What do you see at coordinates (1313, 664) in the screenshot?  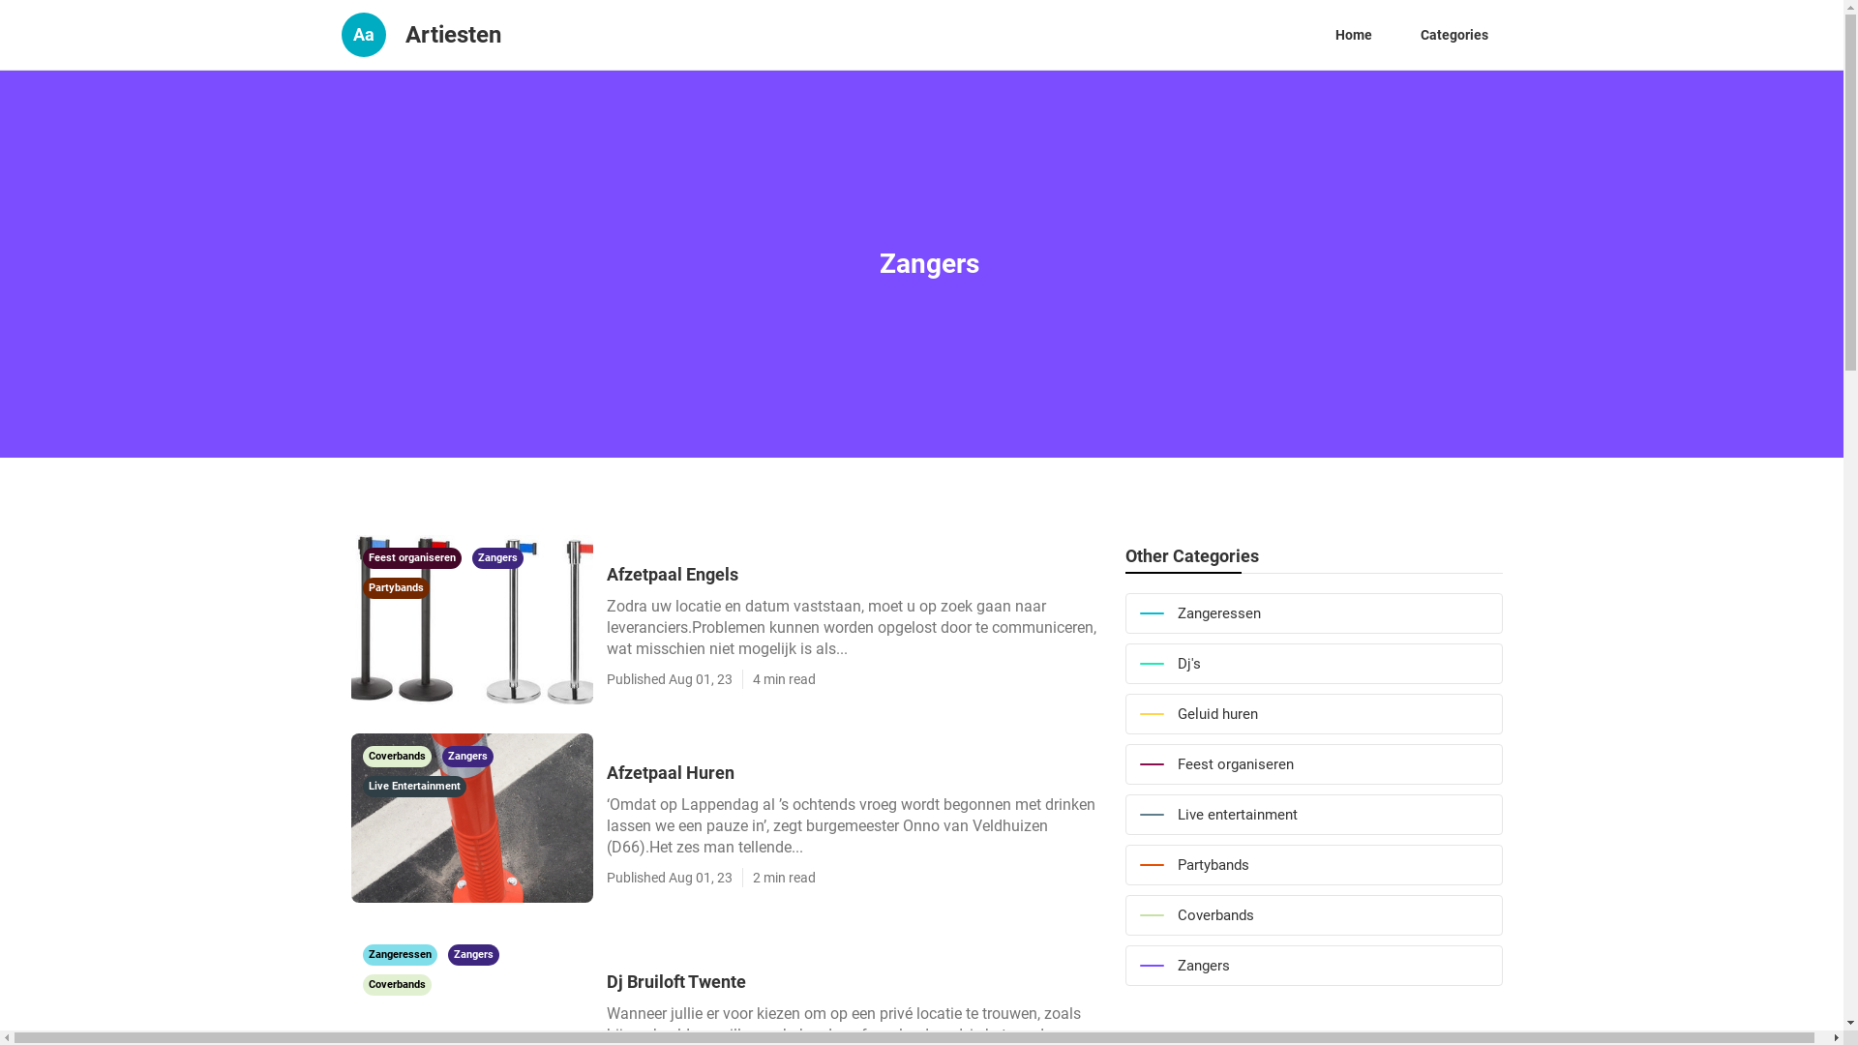 I see `Dj's` at bounding box center [1313, 664].